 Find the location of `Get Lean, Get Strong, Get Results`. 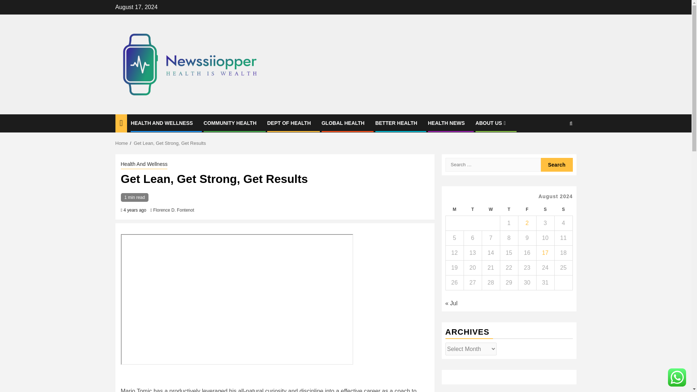

Get Lean, Get Strong, Get Results is located at coordinates (170, 143).